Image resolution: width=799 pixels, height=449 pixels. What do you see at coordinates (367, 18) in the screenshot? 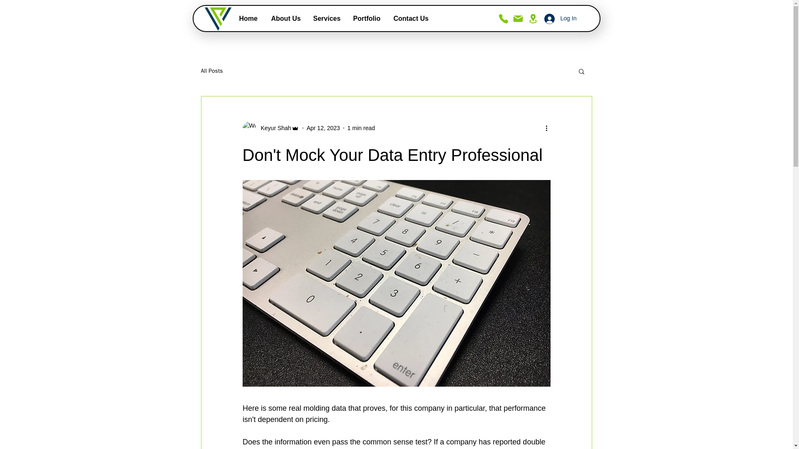
I see `Portfolio` at bounding box center [367, 18].